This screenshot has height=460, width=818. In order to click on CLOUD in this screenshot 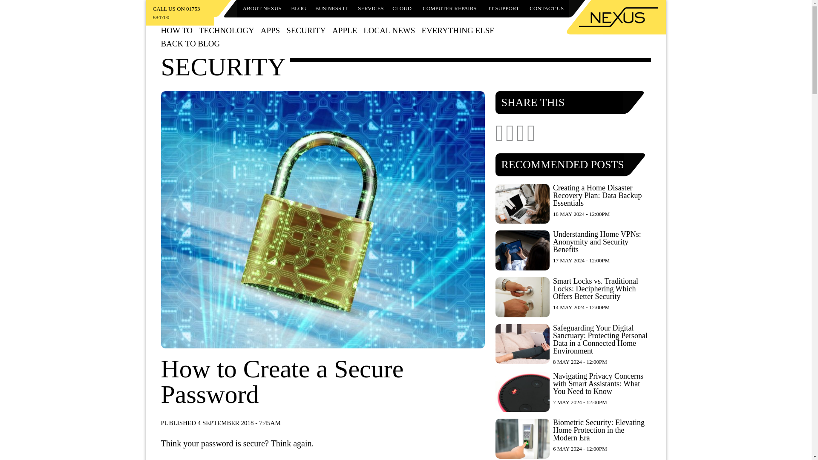, I will do `click(402, 9)`.